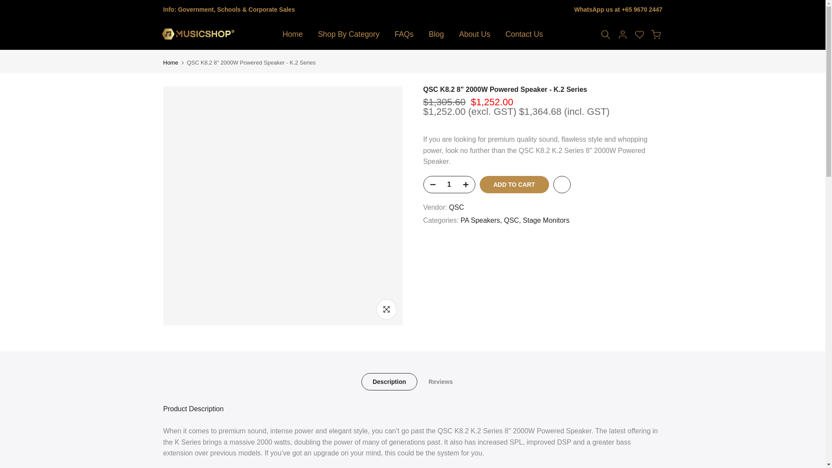 Image resolution: width=832 pixels, height=468 pixels. Describe the element at coordinates (170, 62) in the screenshot. I see `Home` at that location.